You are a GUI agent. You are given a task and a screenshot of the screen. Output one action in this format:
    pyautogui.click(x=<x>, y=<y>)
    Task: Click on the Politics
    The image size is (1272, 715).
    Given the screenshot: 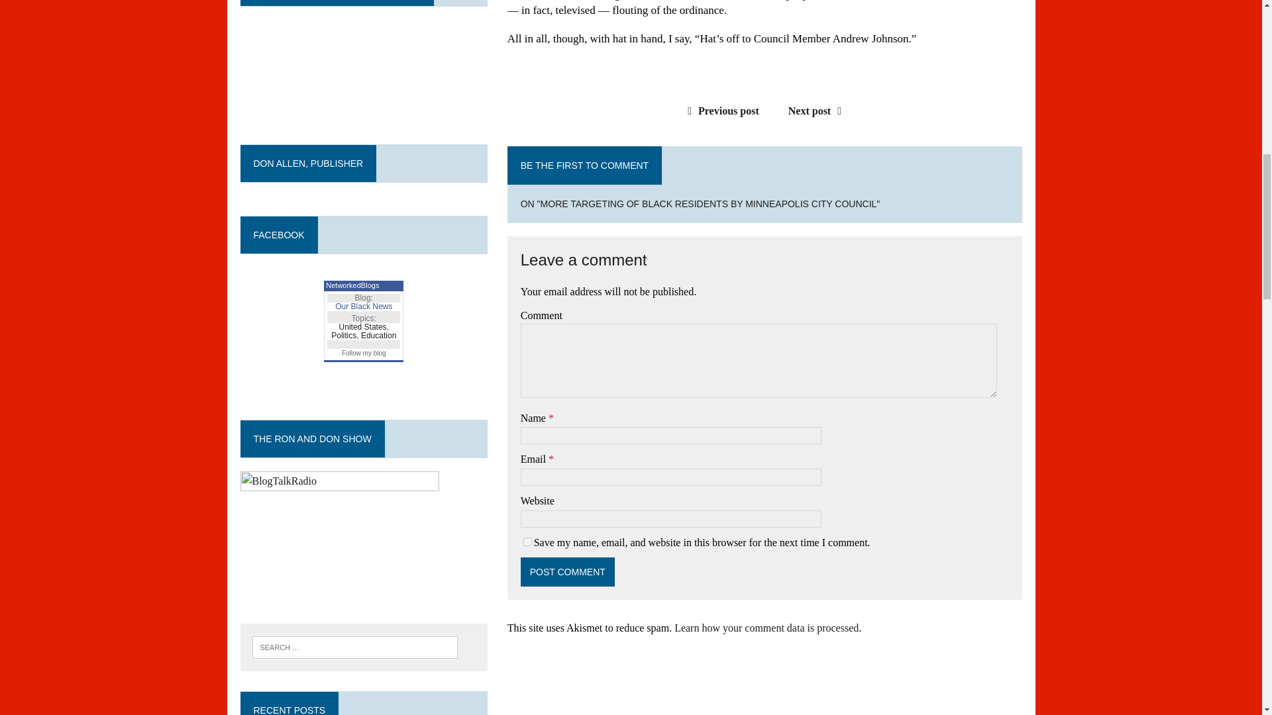 What is the action you would take?
    pyautogui.click(x=343, y=336)
    